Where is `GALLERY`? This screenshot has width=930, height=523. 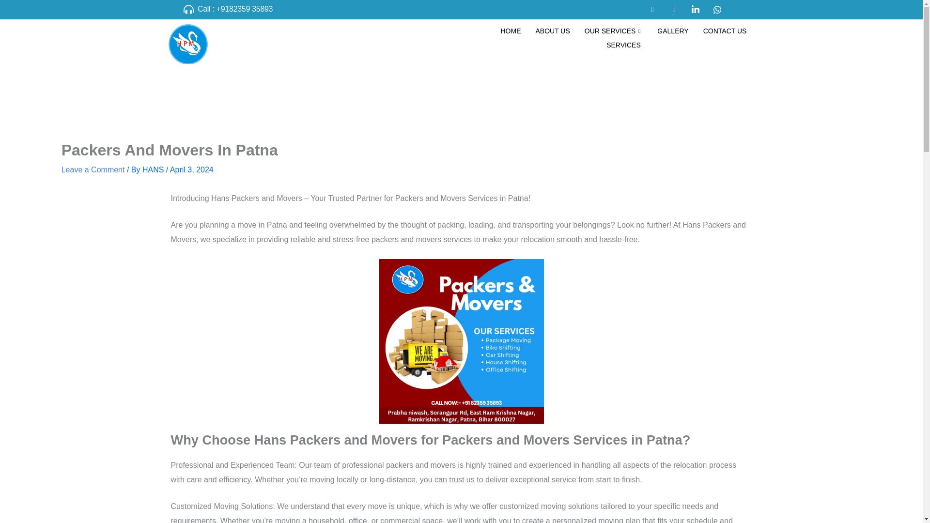 GALLERY is located at coordinates (673, 31).